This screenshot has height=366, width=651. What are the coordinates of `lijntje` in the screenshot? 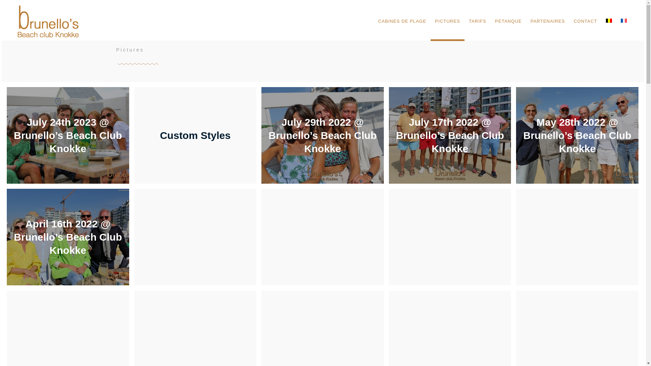 It's located at (138, 64).